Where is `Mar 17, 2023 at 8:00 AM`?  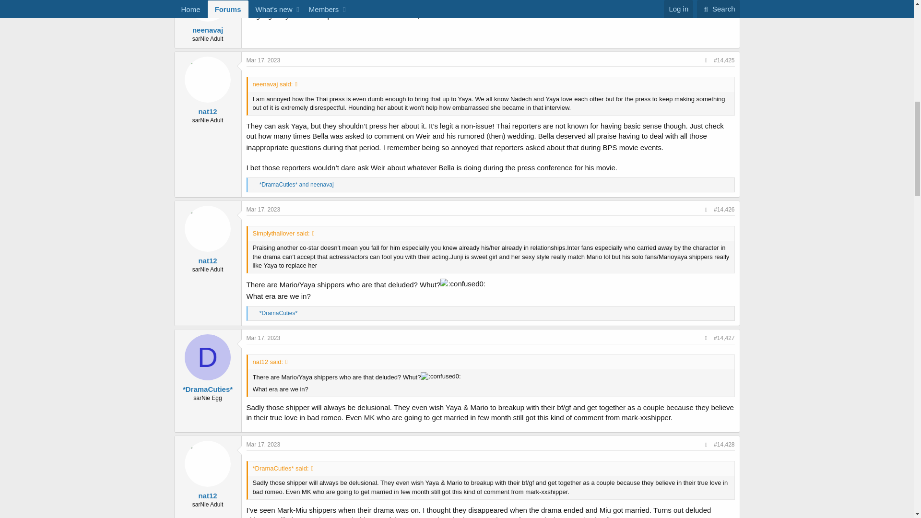 Mar 17, 2023 at 8:00 AM is located at coordinates (264, 60).